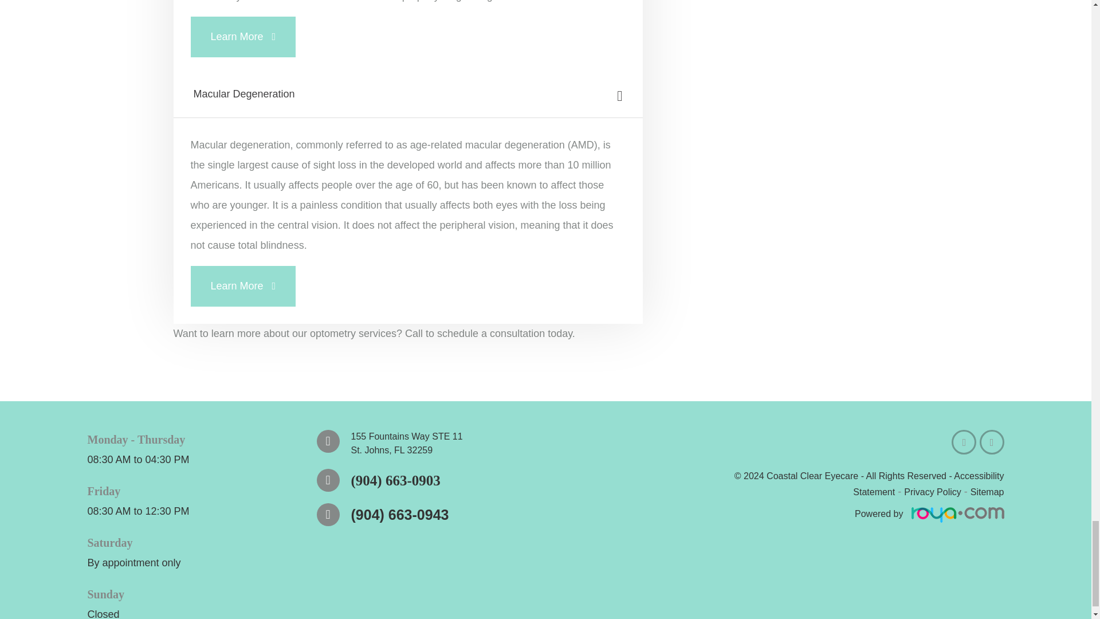  I want to click on Roya, so click(957, 515).